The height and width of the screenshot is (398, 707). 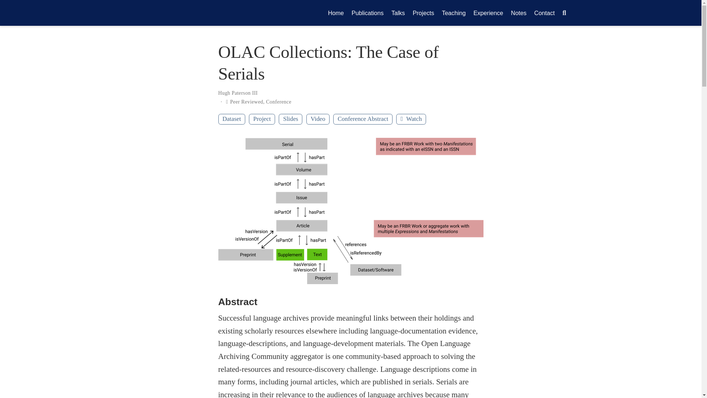 I want to click on Dataset, so click(x=231, y=119).